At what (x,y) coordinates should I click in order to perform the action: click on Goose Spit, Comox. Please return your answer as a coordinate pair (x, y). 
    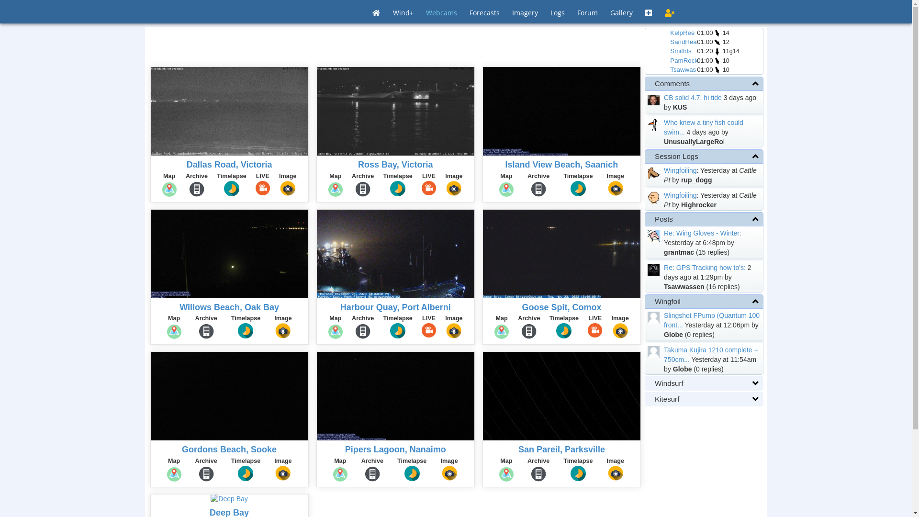
    Looking at the image, I should click on (561, 307).